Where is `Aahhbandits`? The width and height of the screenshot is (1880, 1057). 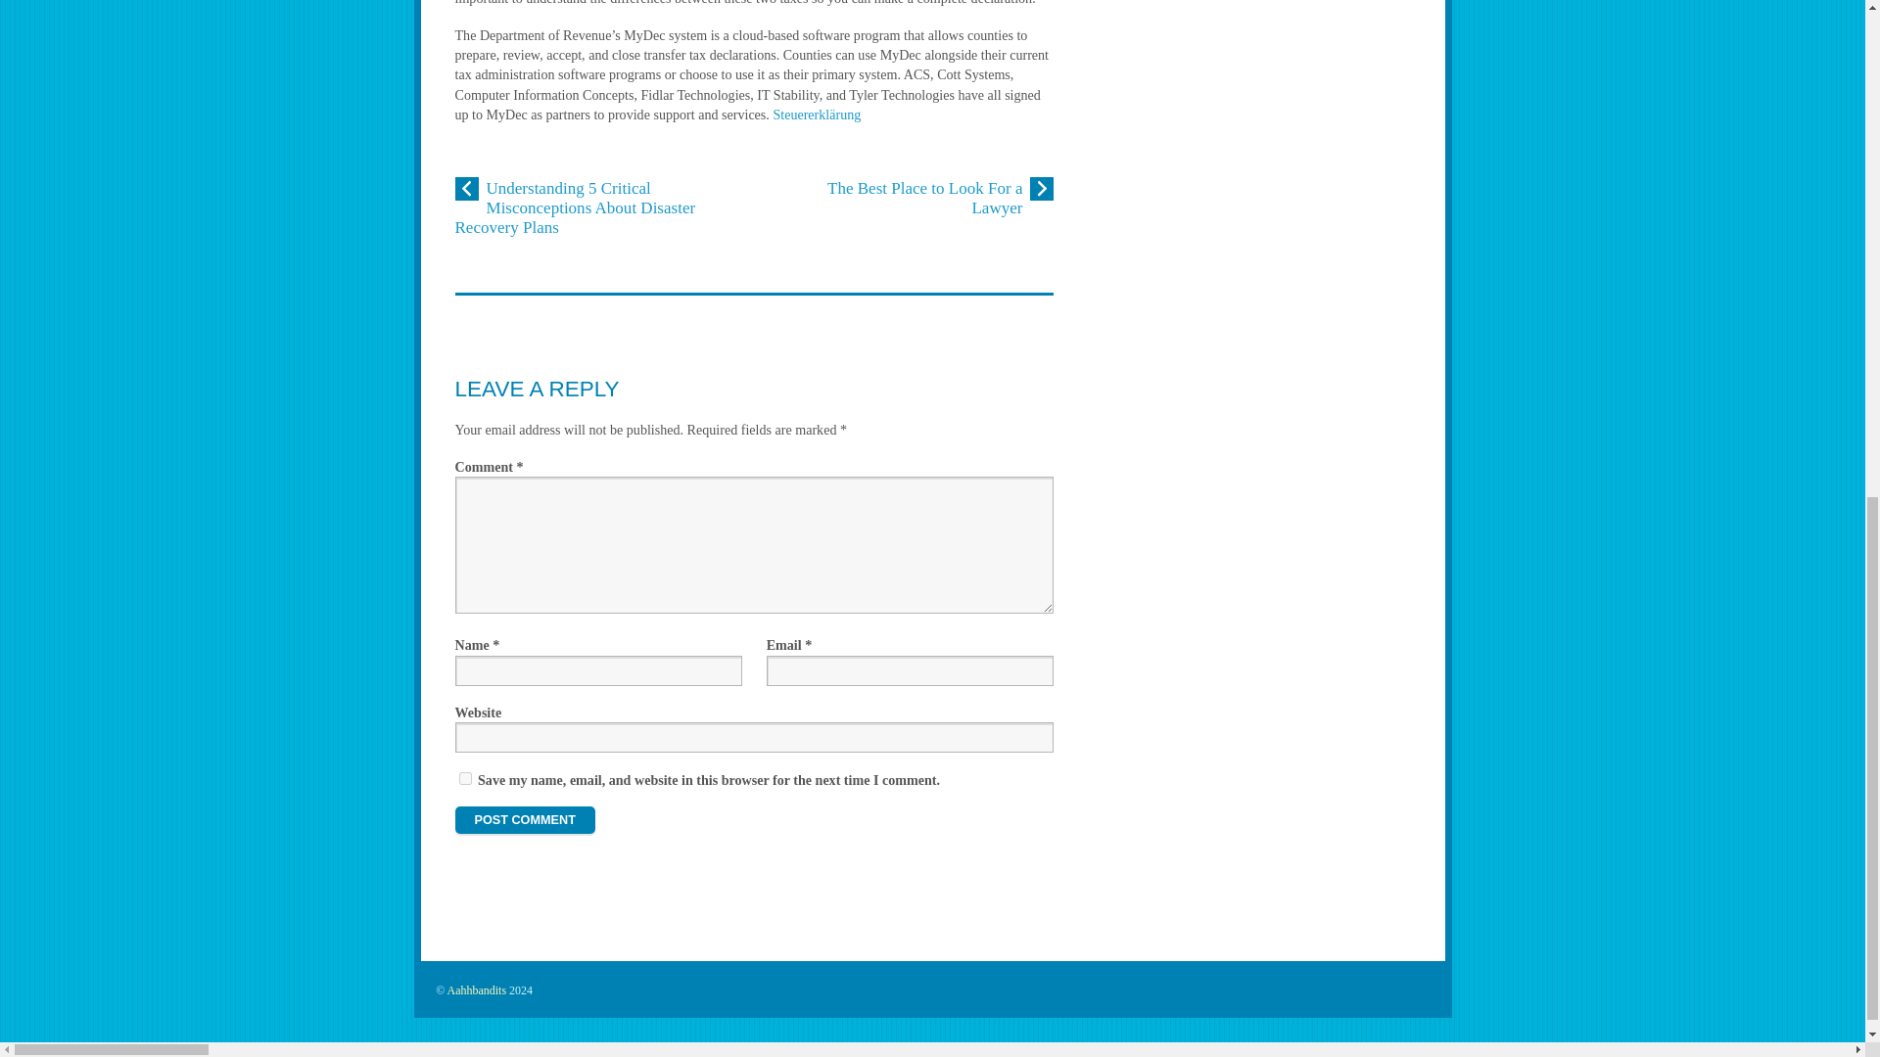
Aahhbandits is located at coordinates (476, 990).